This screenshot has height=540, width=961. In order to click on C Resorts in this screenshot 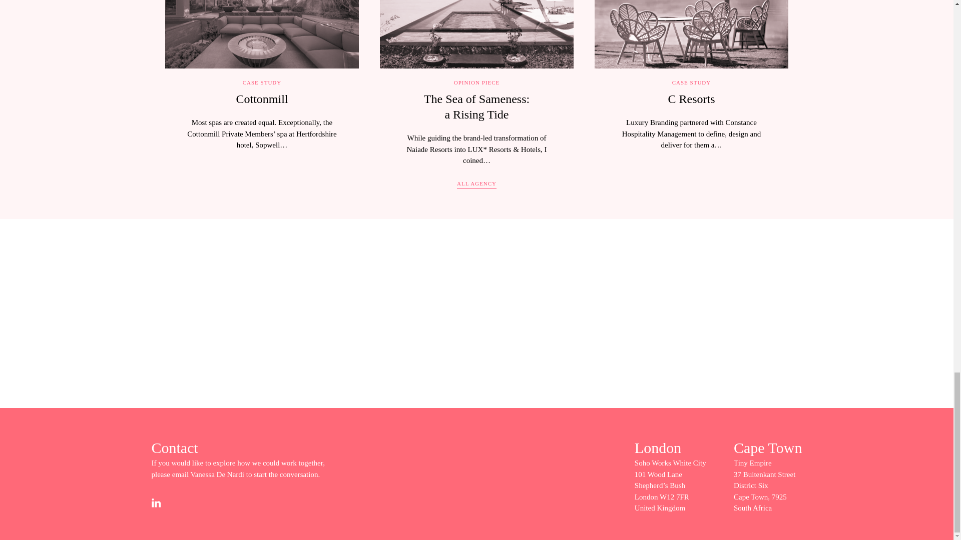, I will do `click(476, 106)`.